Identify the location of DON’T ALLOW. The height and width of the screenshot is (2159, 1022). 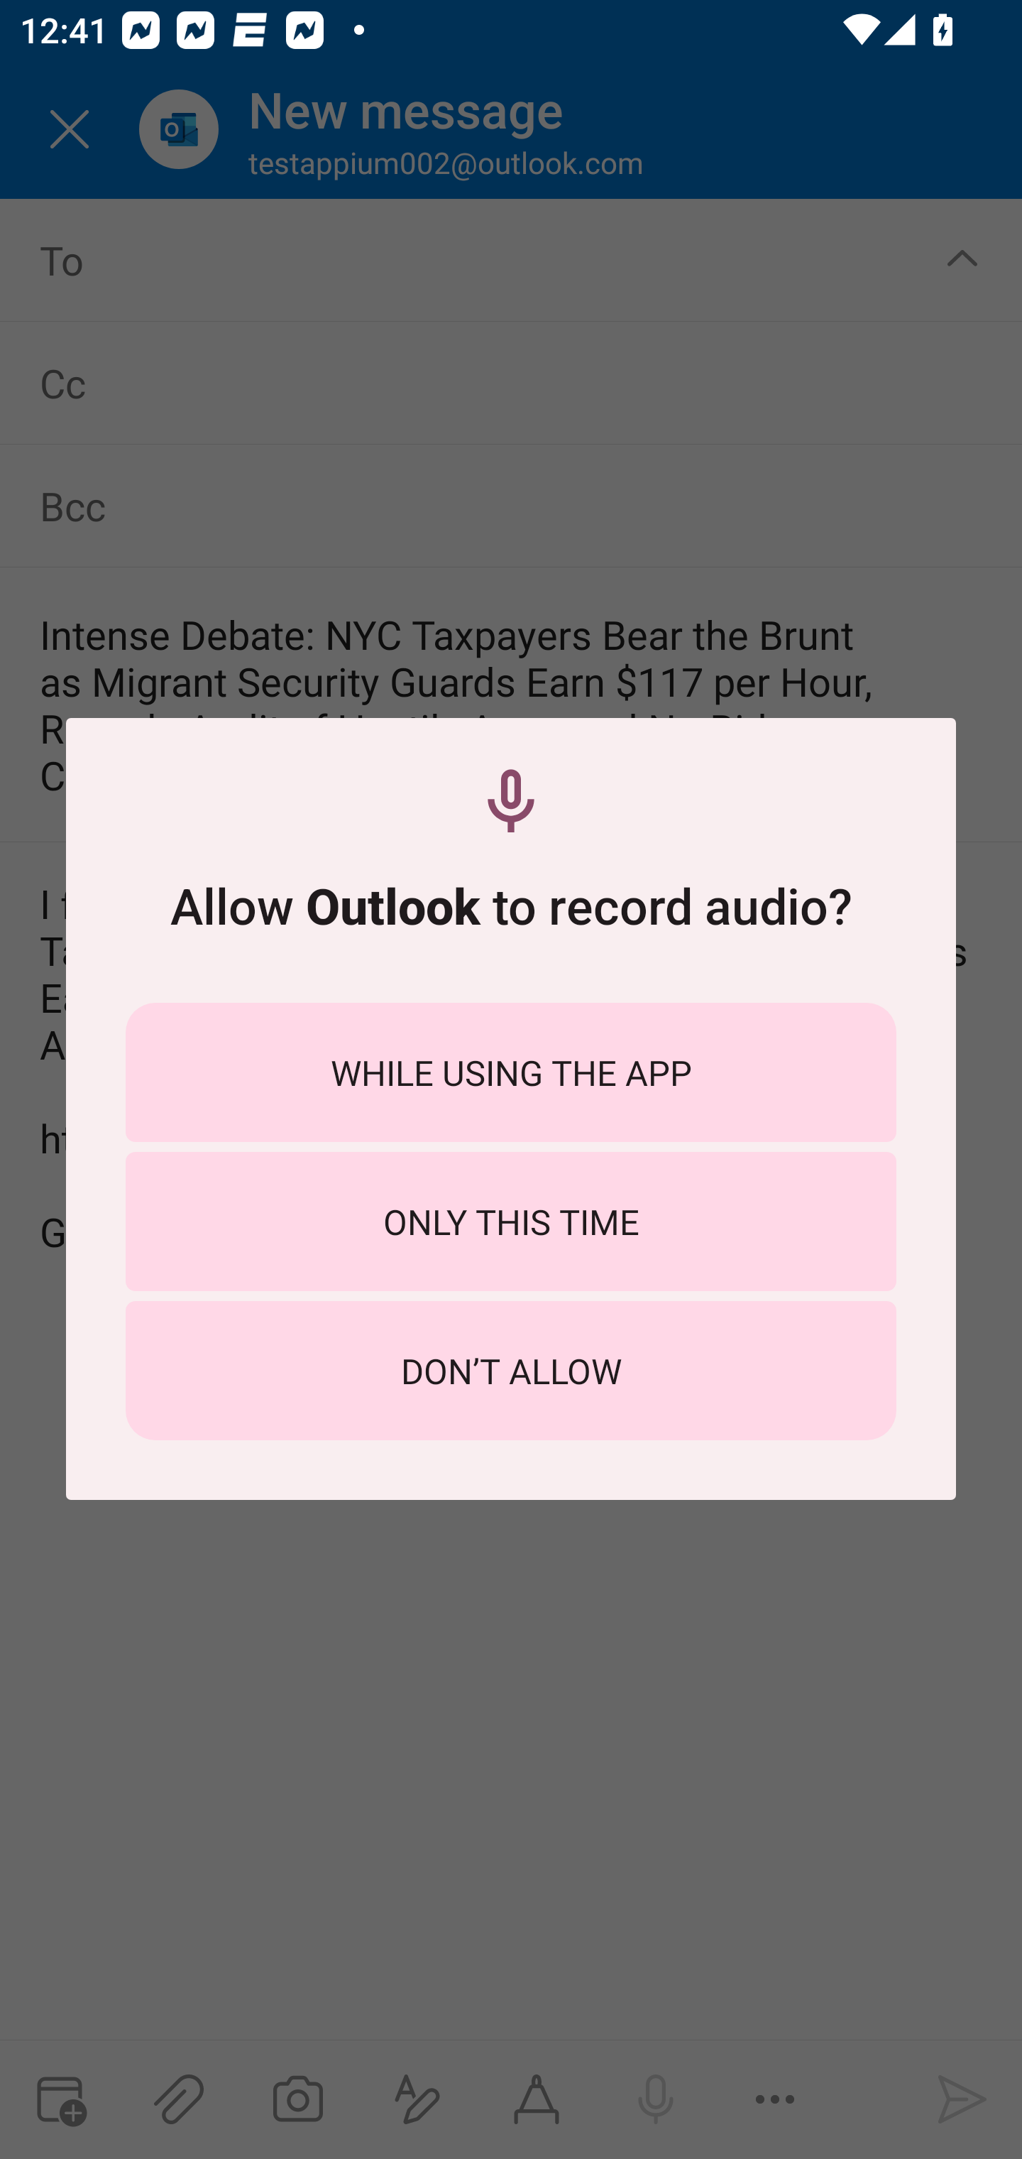
(511, 1371).